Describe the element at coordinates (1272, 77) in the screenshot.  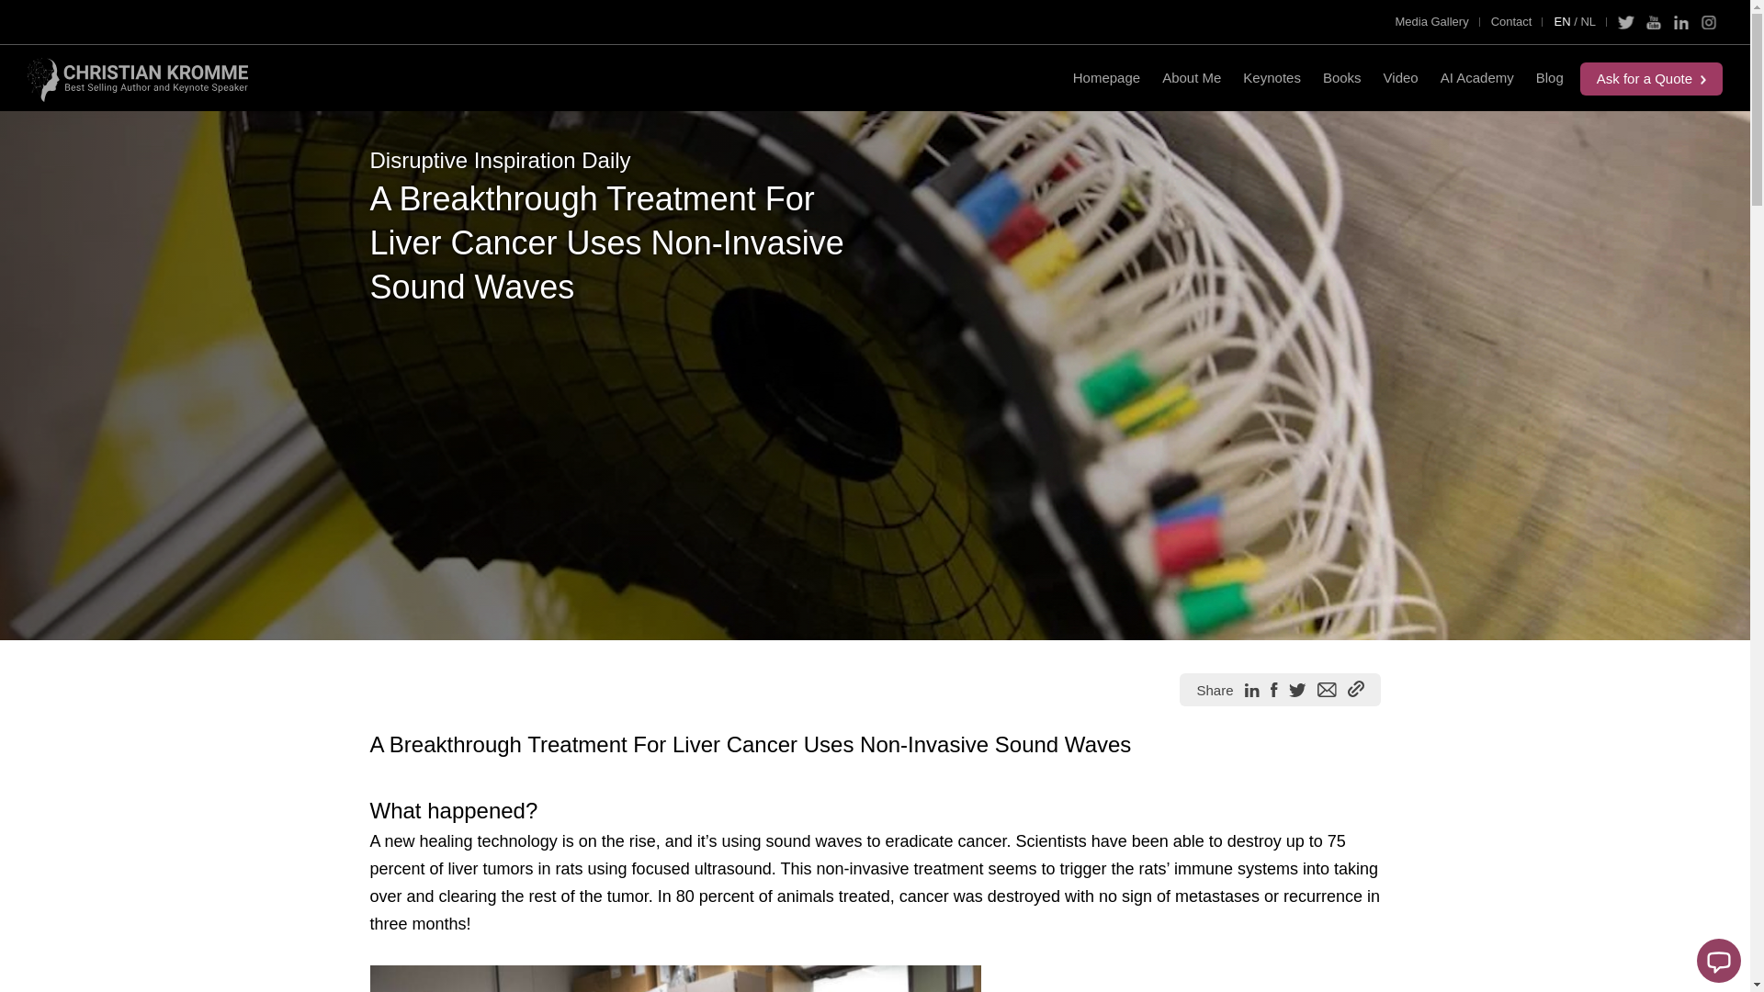
I see `Inspiring Keynotes` at that location.